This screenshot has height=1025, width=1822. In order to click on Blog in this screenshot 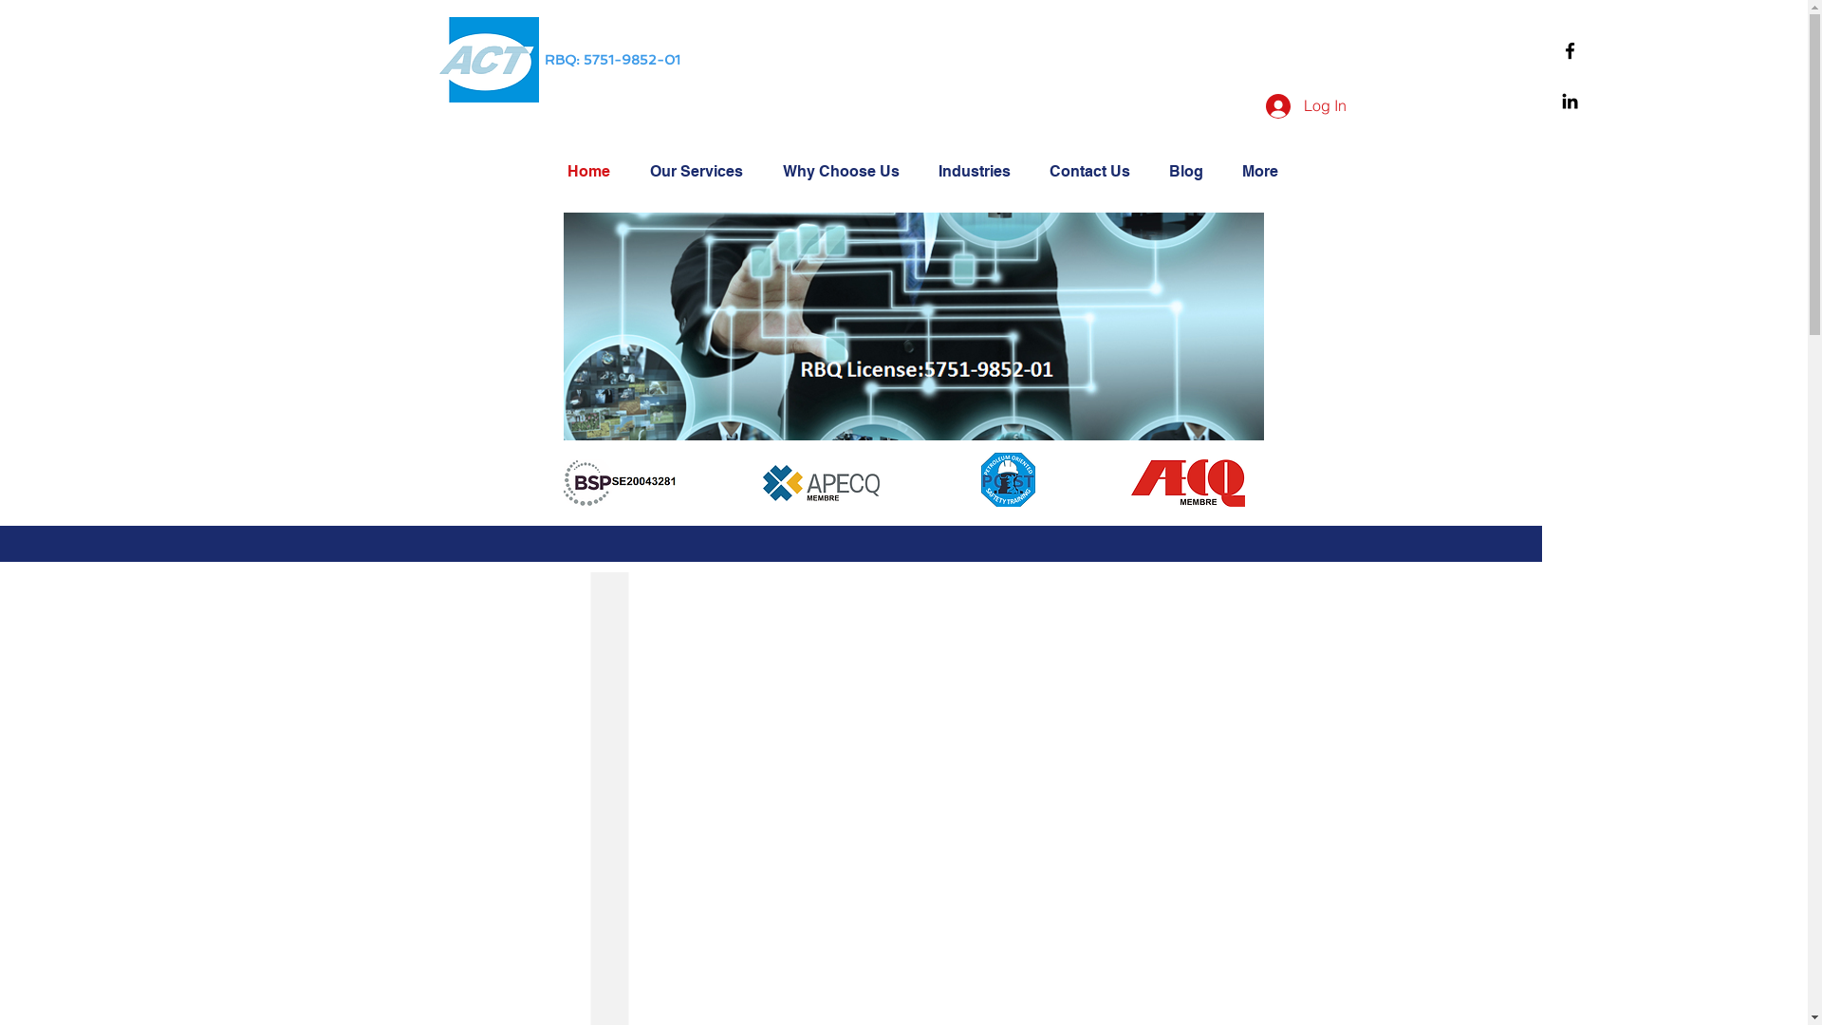, I will do `click(1190, 171)`.